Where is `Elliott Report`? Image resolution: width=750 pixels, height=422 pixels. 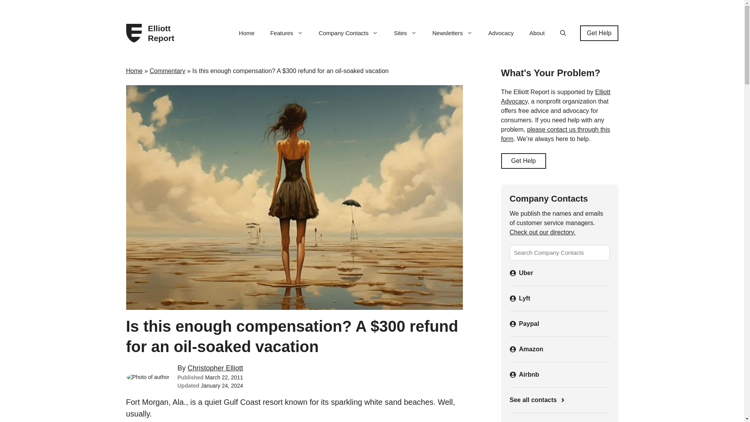
Elliott Report is located at coordinates (164, 33).